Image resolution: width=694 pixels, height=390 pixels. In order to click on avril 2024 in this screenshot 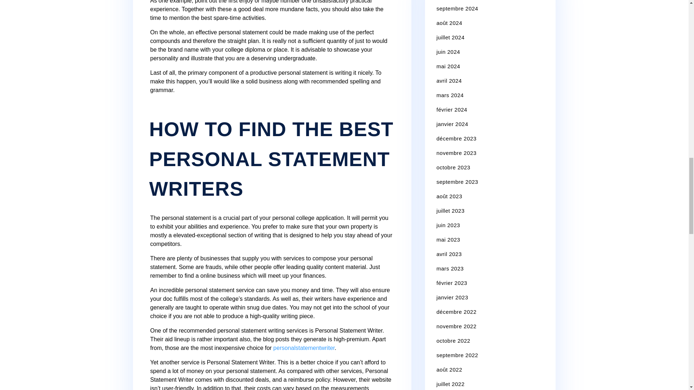, I will do `click(449, 81)`.